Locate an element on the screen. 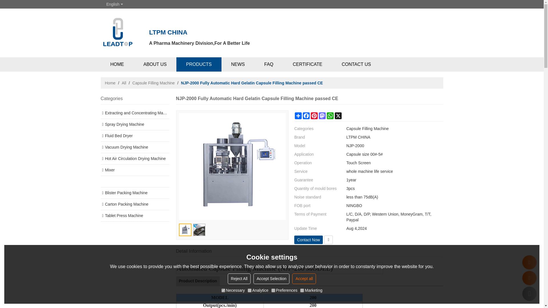  PRODUCTS is located at coordinates (199, 64).